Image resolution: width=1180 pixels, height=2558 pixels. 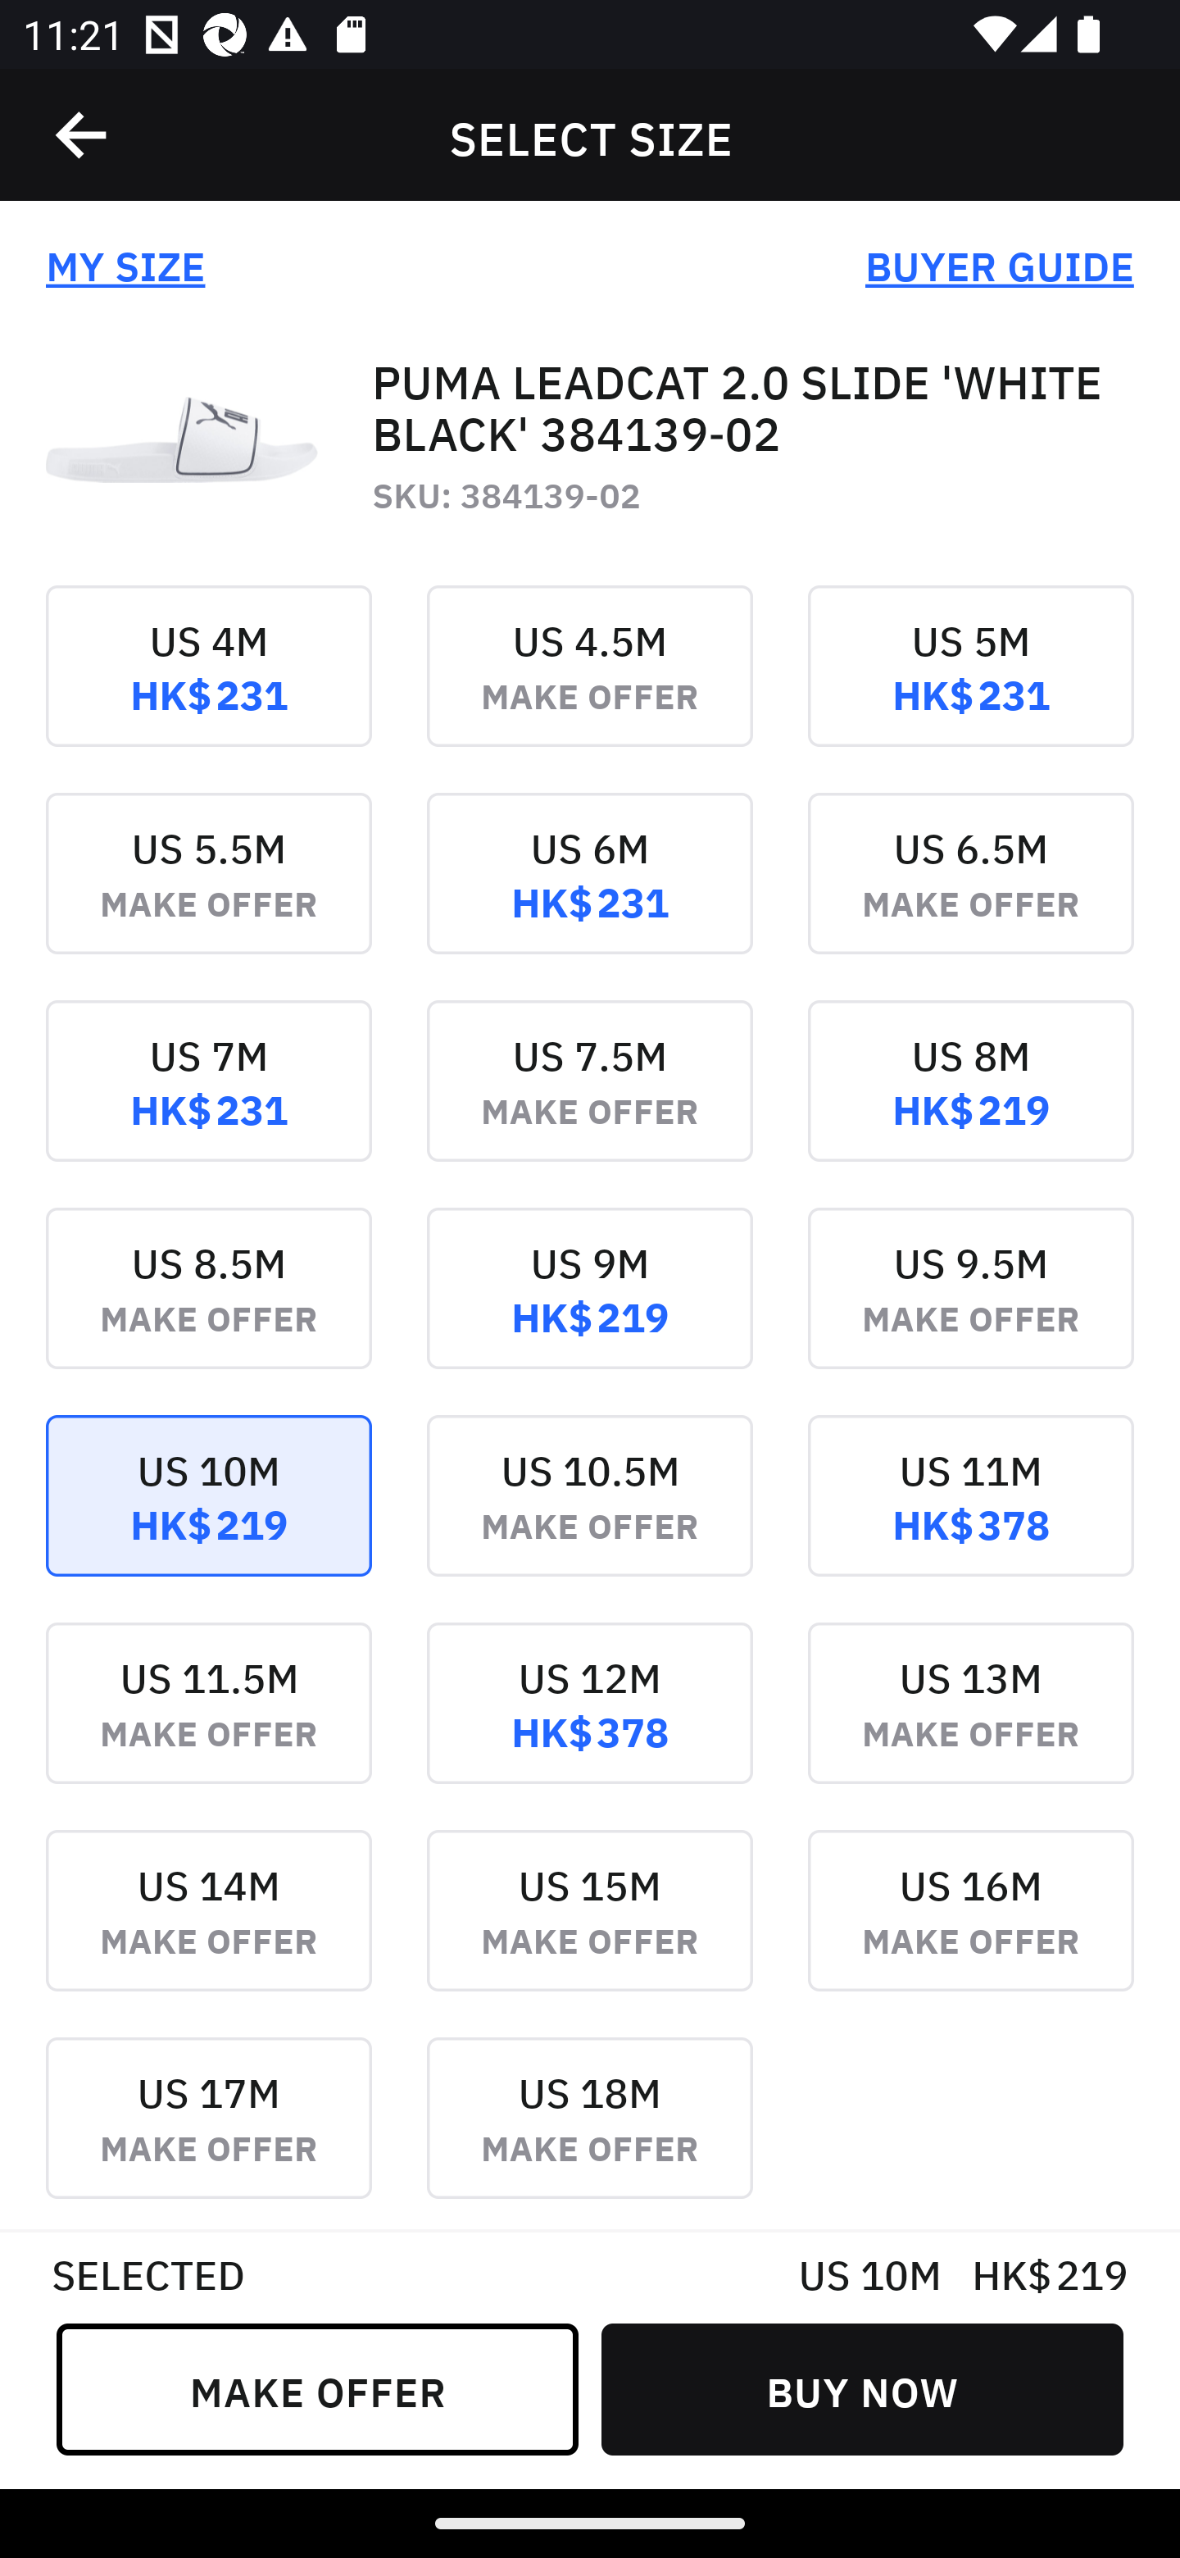 I want to click on US 4M HK$ 231, so click(x=208, y=689).